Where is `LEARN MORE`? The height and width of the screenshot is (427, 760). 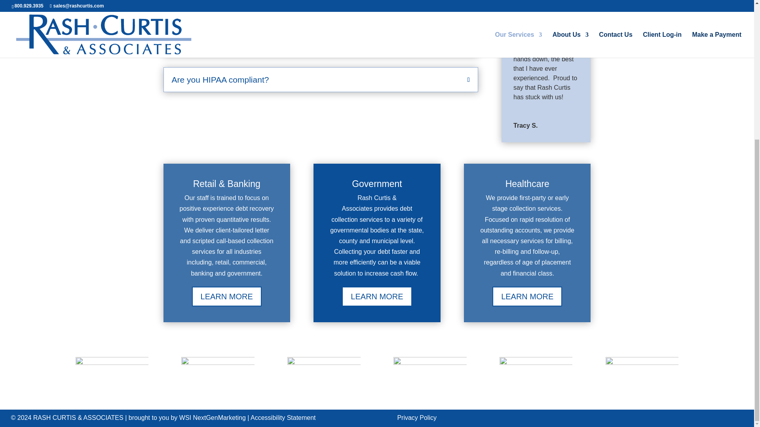 LEARN MORE is located at coordinates (527, 297).